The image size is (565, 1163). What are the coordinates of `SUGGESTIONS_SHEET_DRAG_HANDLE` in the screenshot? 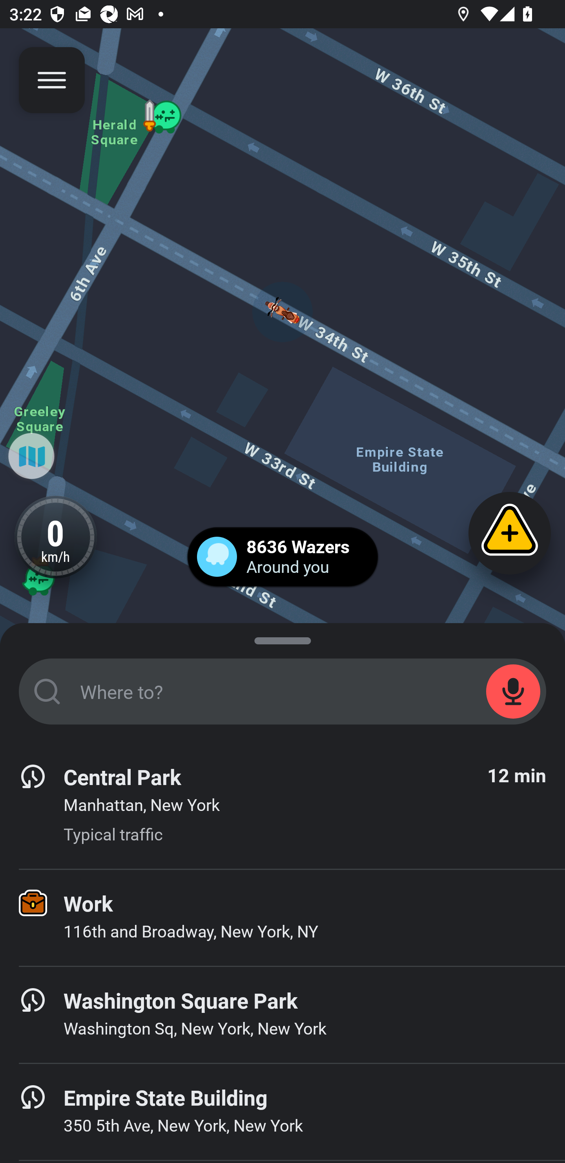 It's located at (282, 638).